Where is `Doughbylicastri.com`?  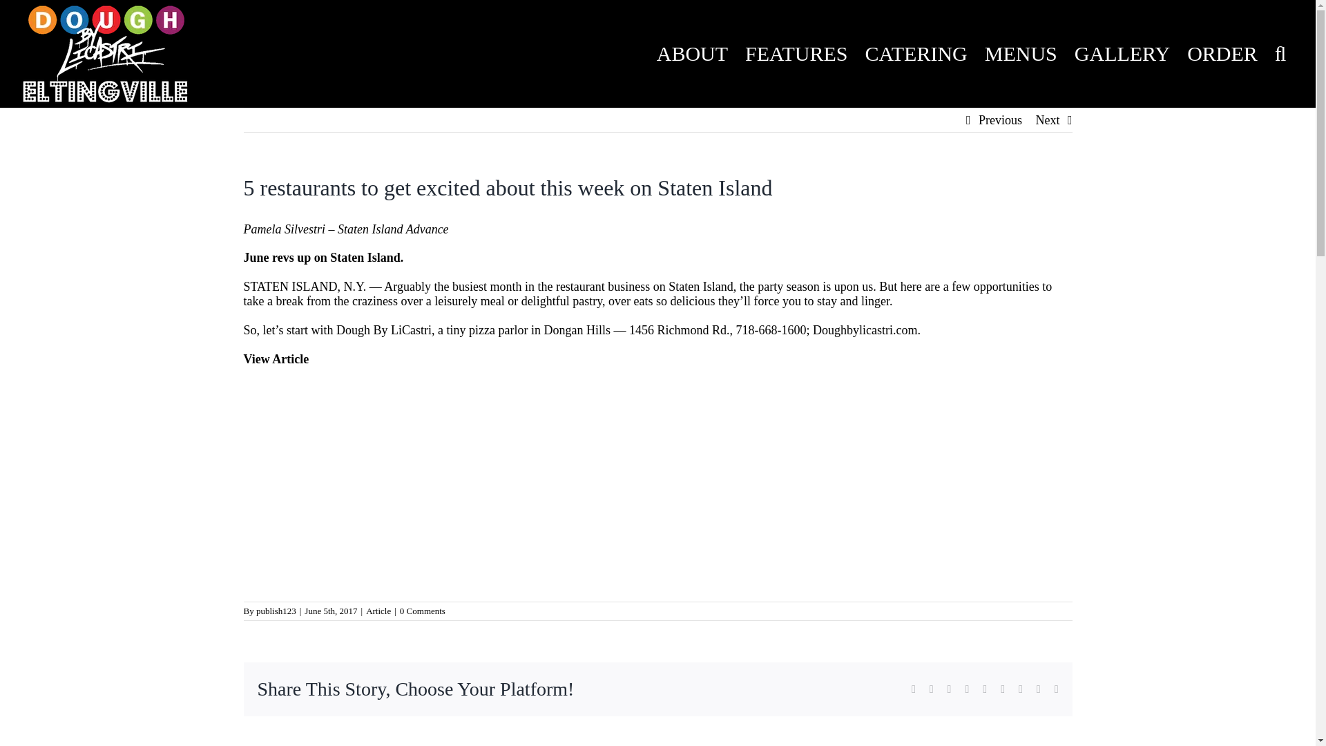
Doughbylicastri.com is located at coordinates (865, 330).